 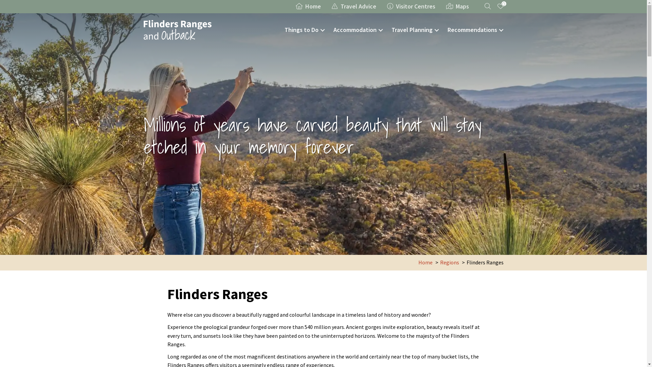 I want to click on Travel Advice, so click(x=354, y=6).